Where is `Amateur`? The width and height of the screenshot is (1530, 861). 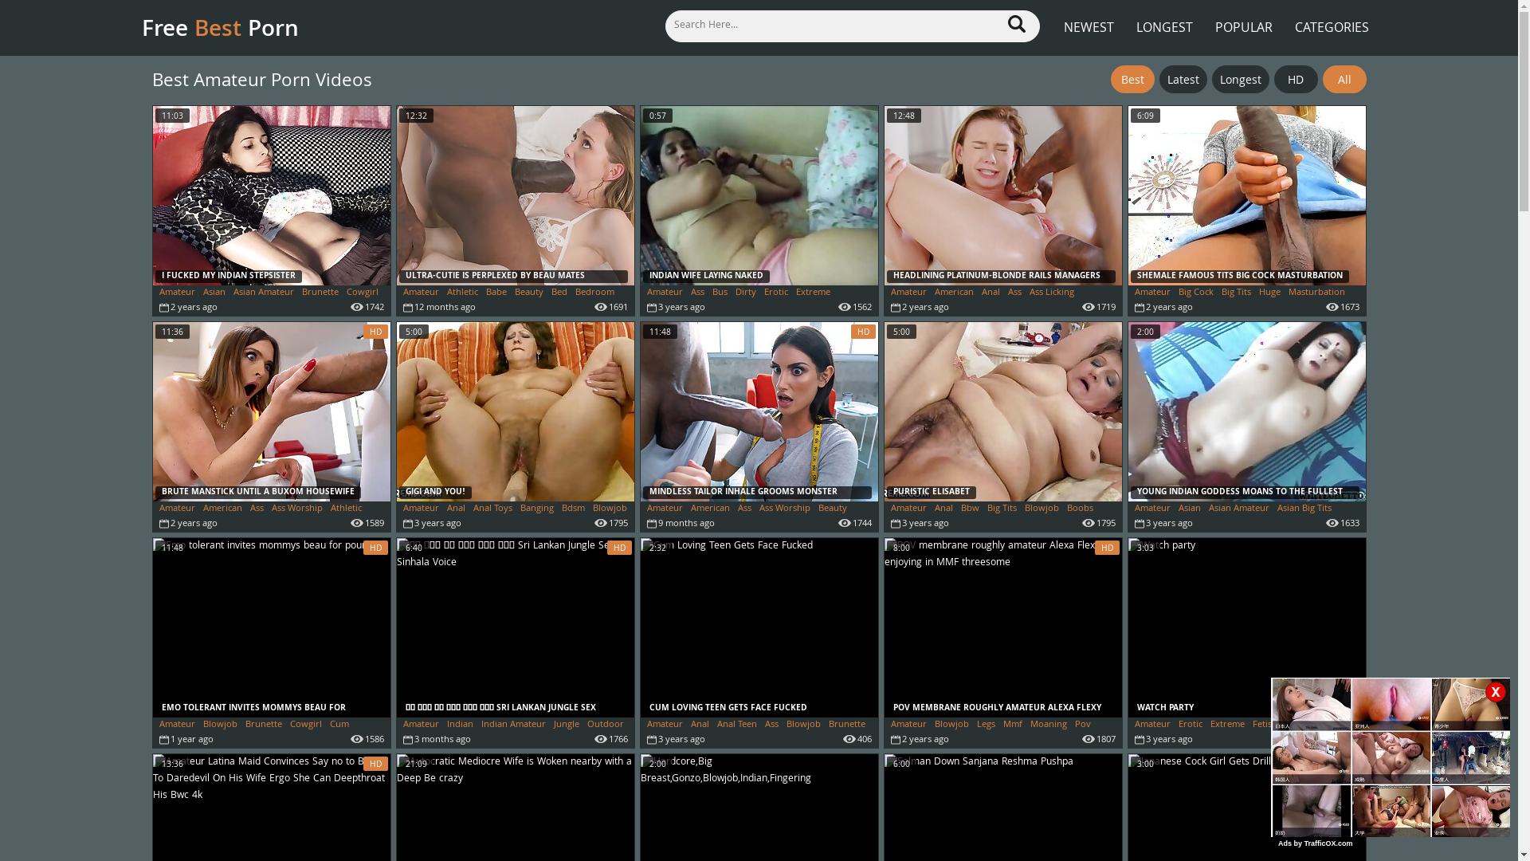 Amateur is located at coordinates (665, 293).